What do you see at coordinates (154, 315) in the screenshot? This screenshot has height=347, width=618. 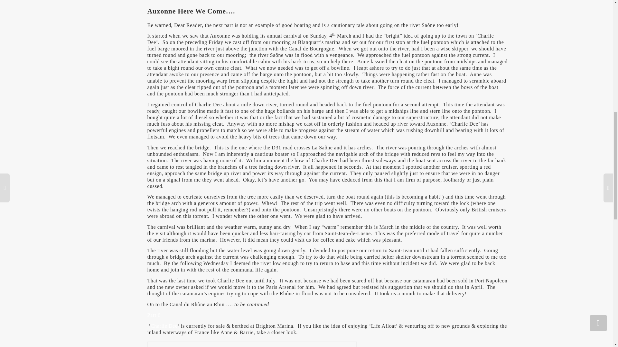 I see `Part 6` at bounding box center [154, 315].